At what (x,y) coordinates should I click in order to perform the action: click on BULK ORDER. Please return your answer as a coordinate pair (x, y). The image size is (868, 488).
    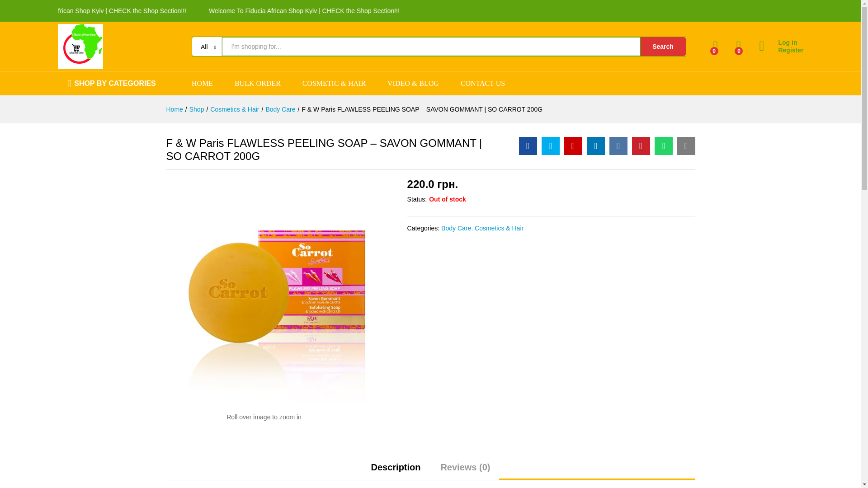
    Looking at the image, I should click on (257, 84).